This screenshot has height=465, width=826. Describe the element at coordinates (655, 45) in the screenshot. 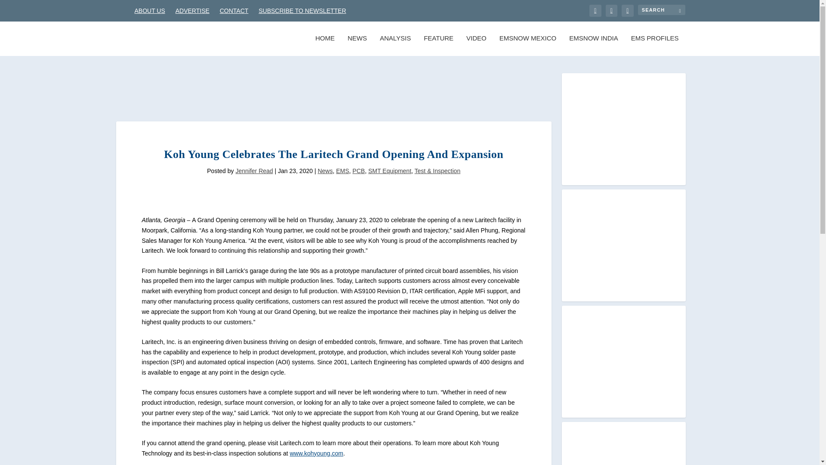

I see `EMS PROFILES` at that location.